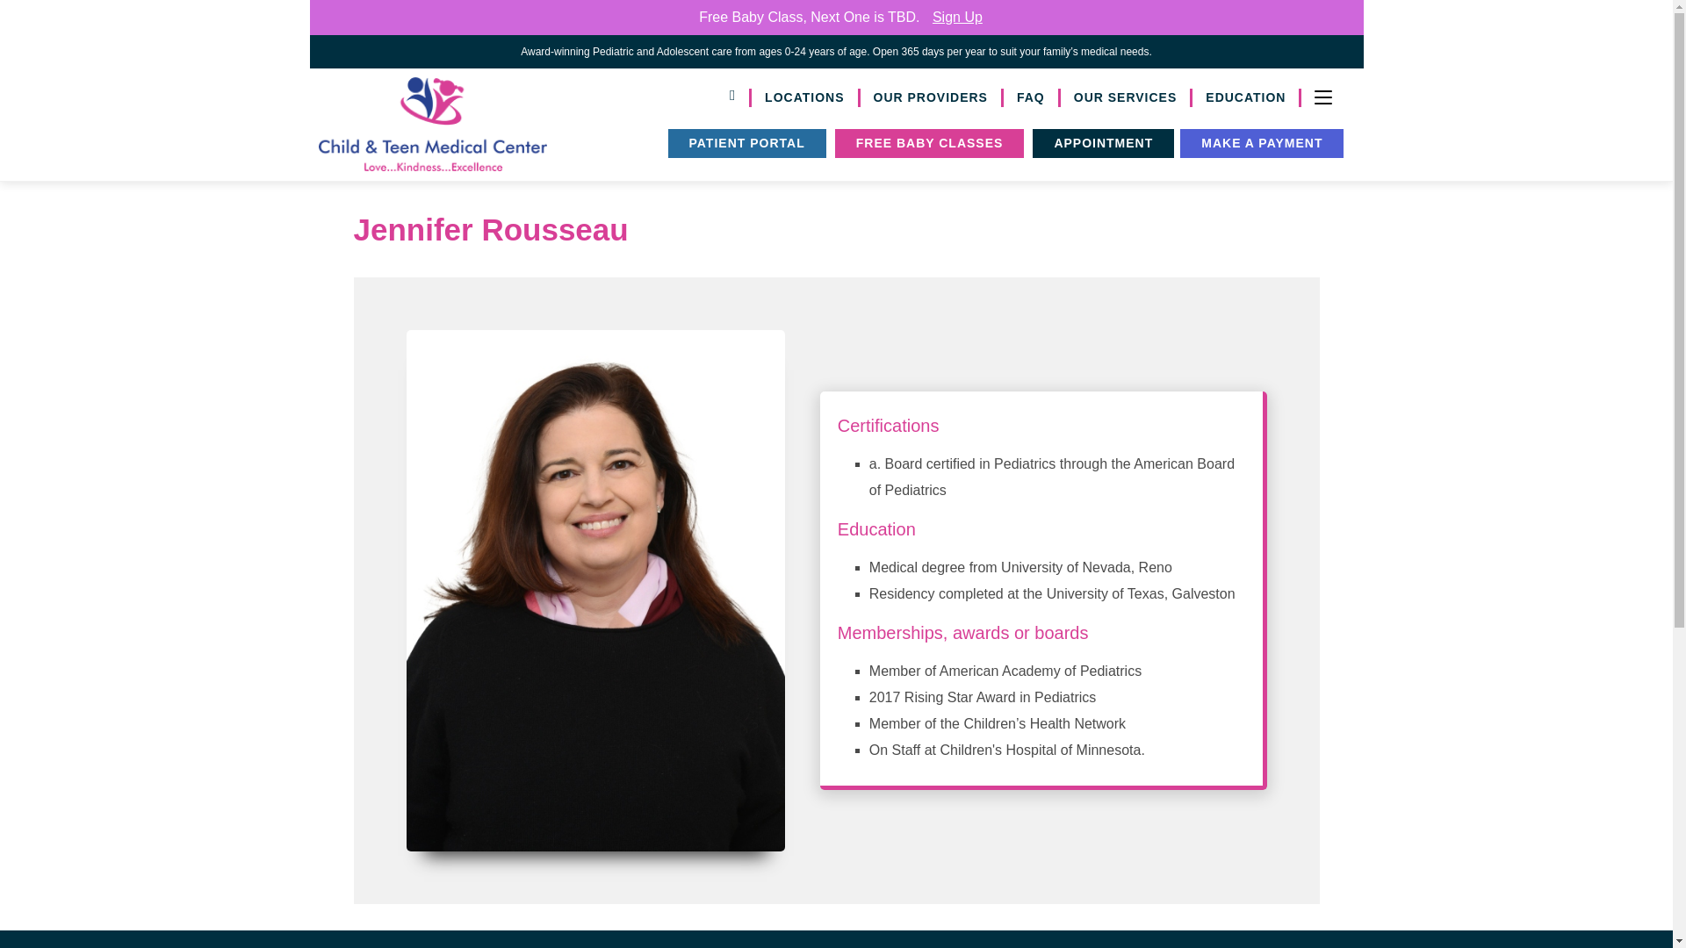 This screenshot has height=948, width=1686. What do you see at coordinates (931, 98) in the screenshot?
I see `OUR PROVIDERS` at bounding box center [931, 98].